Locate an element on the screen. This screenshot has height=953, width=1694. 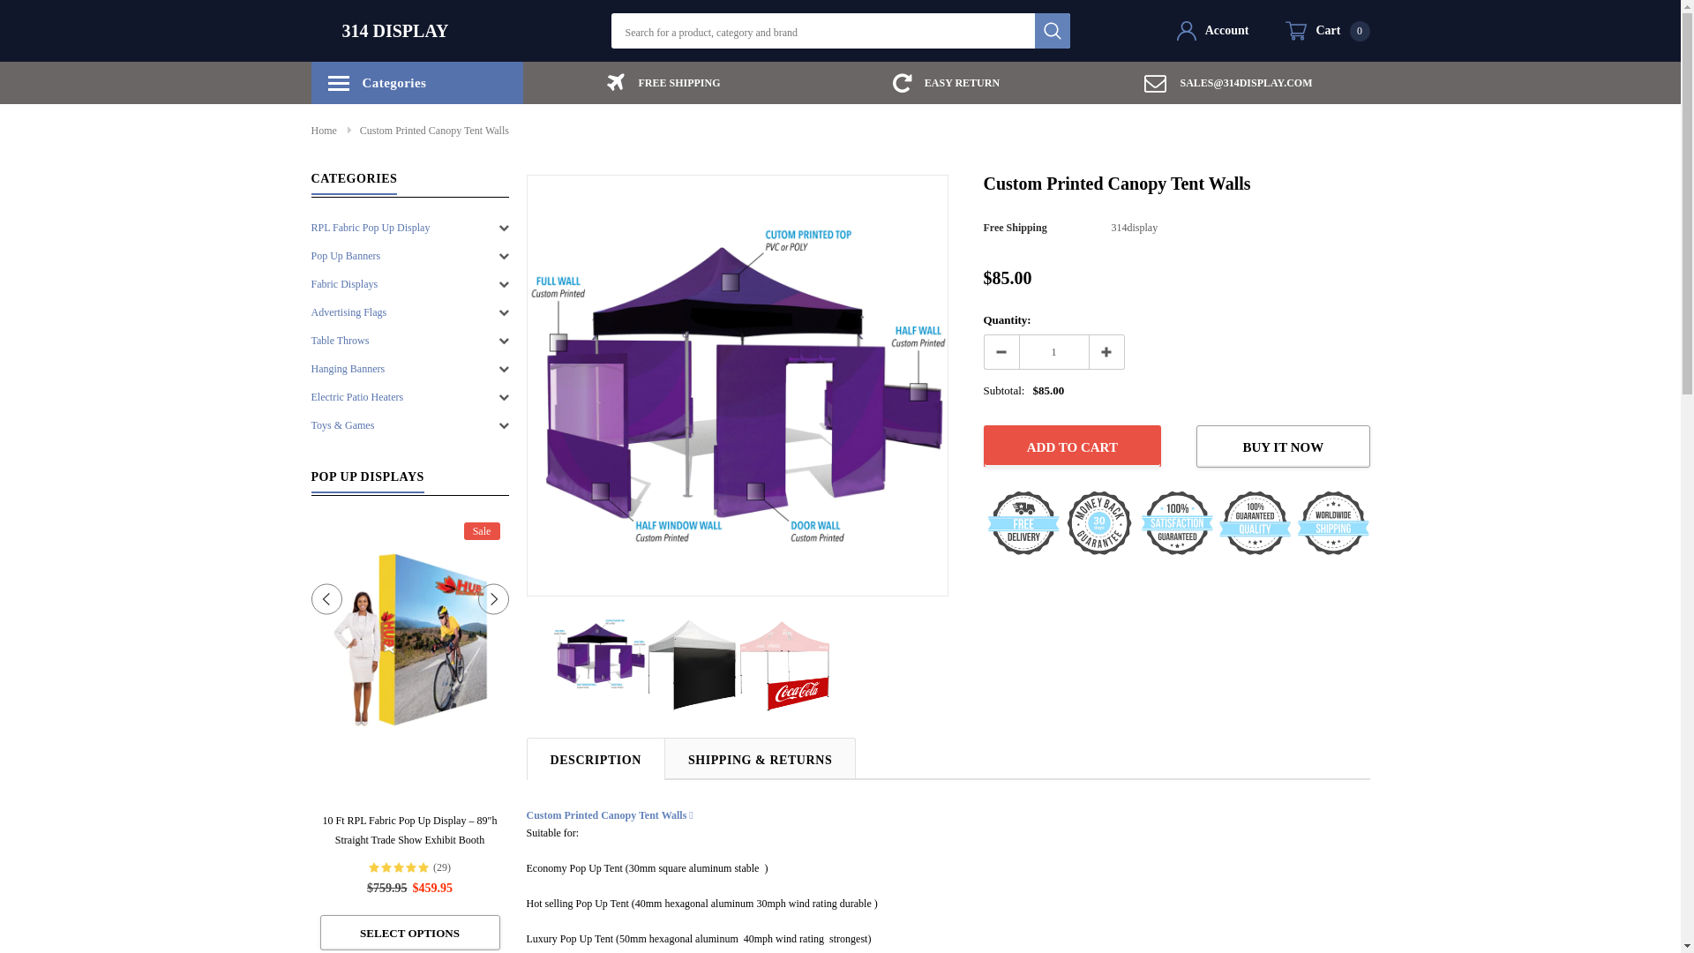
Table Throws is located at coordinates (340, 341).